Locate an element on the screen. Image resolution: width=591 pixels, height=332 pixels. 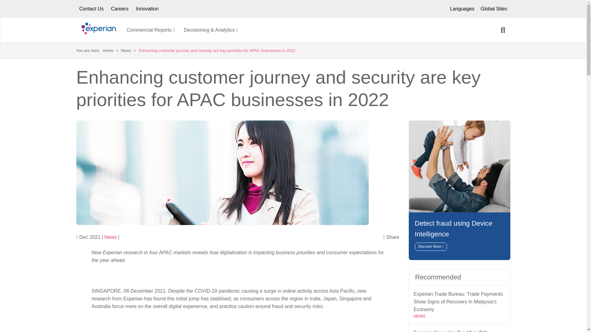
Innovation is located at coordinates (147, 9).